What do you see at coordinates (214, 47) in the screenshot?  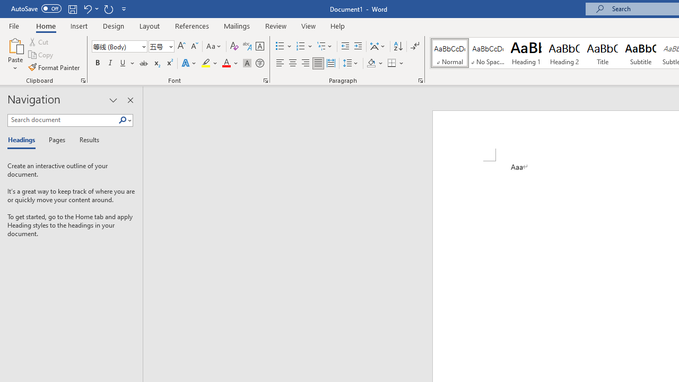 I see `Change Case` at bounding box center [214, 47].